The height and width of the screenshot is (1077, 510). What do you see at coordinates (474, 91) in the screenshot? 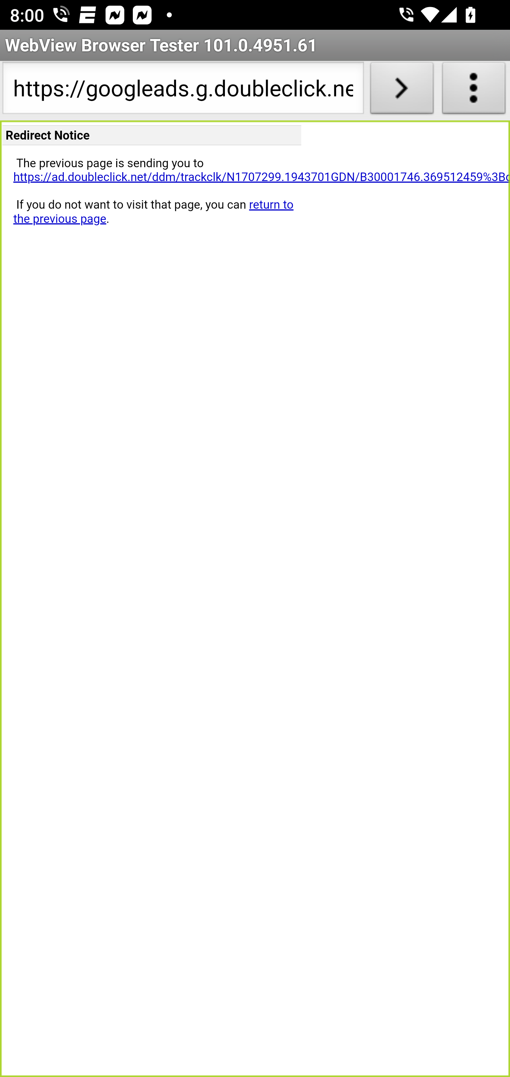
I see `About WebView` at bounding box center [474, 91].